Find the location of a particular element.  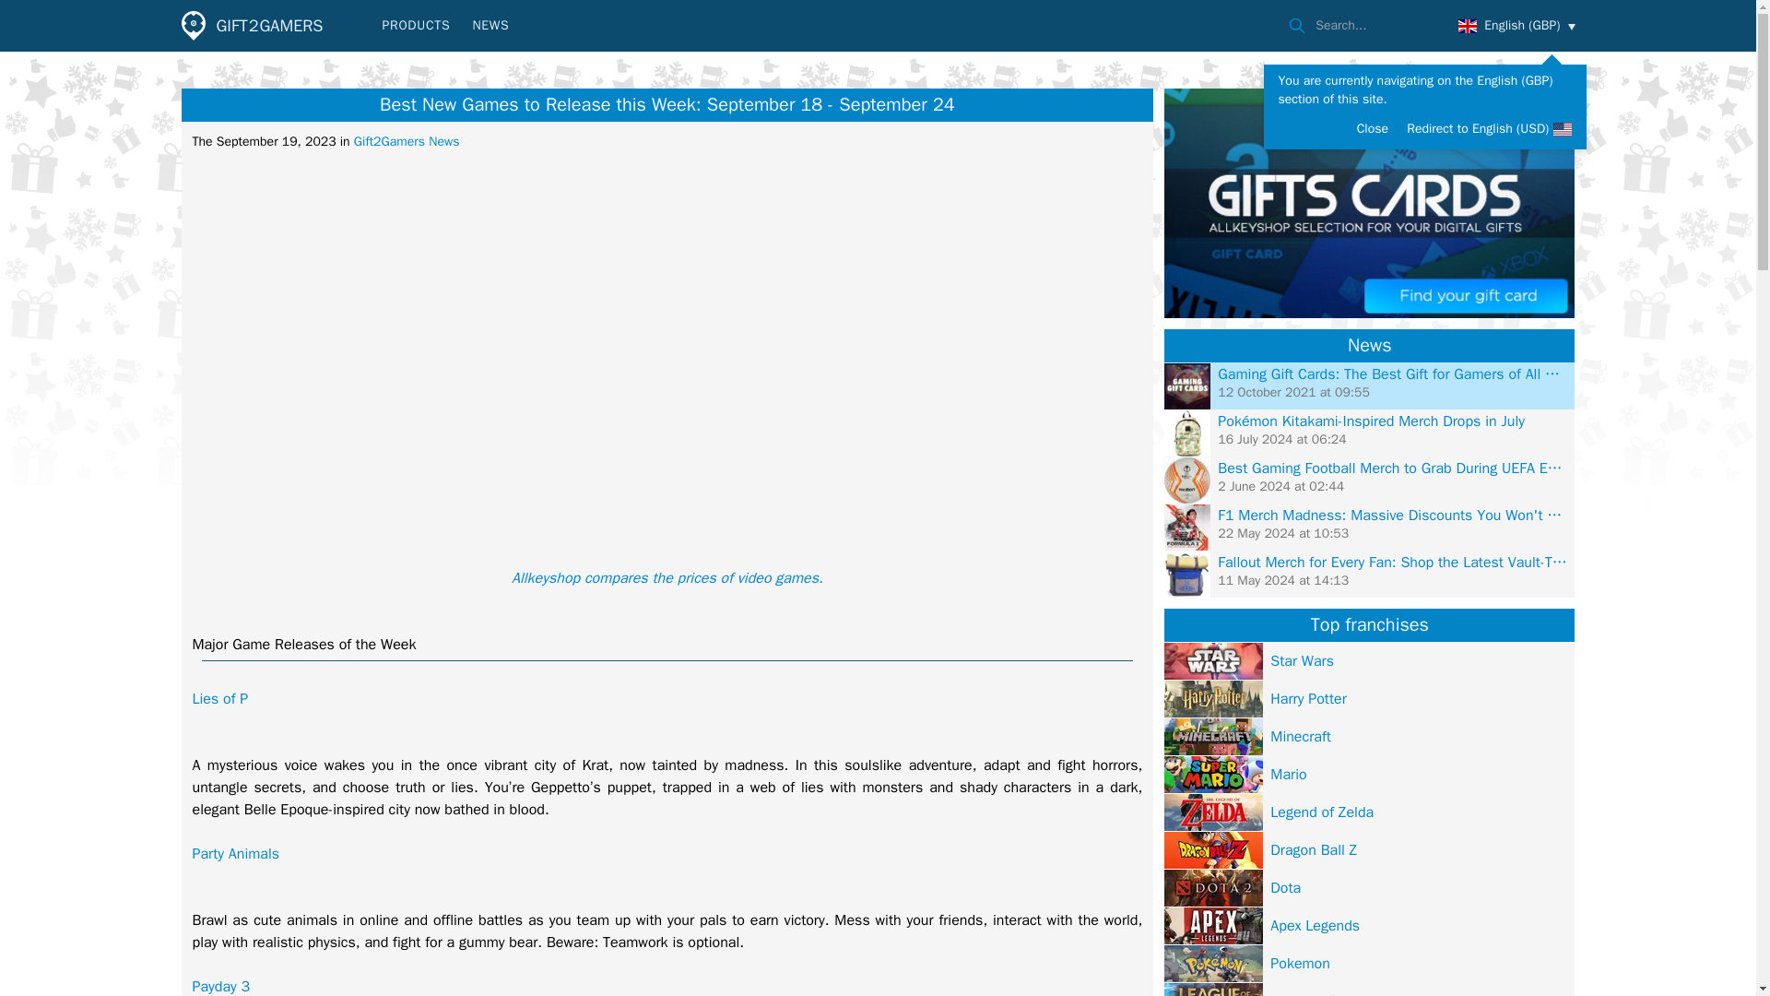

Allkeyshop compares the prices of video games. is located at coordinates (667, 577).